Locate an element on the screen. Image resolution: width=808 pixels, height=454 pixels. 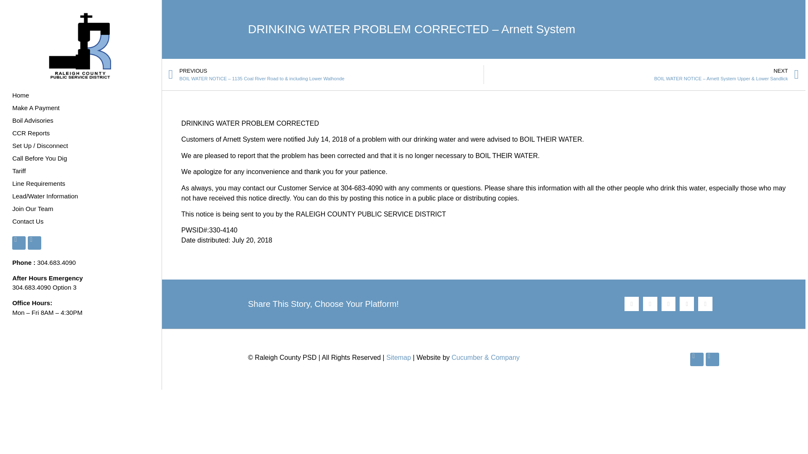
Tariff is located at coordinates (81, 171).